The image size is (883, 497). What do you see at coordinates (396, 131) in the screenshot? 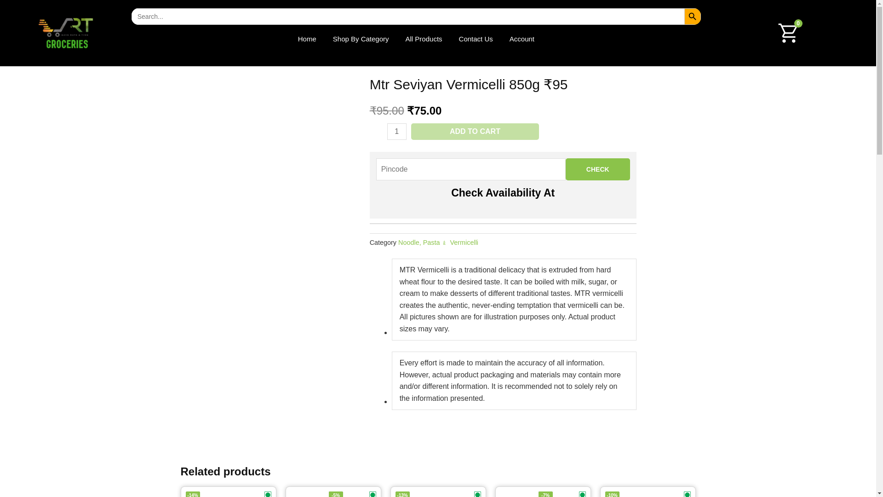
I see `1` at bounding box center [396, 131].